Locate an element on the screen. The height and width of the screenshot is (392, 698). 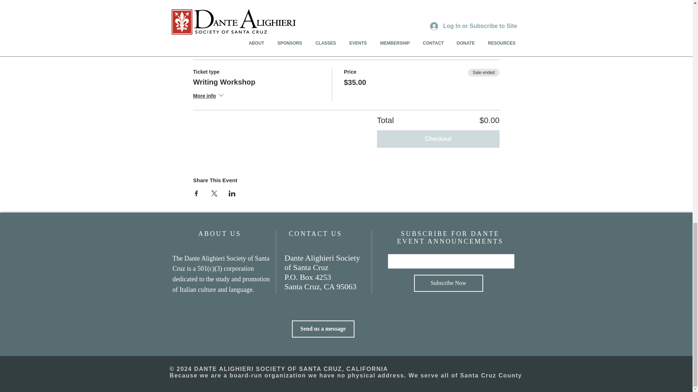
Checkout is located at coordinates (438, 139).